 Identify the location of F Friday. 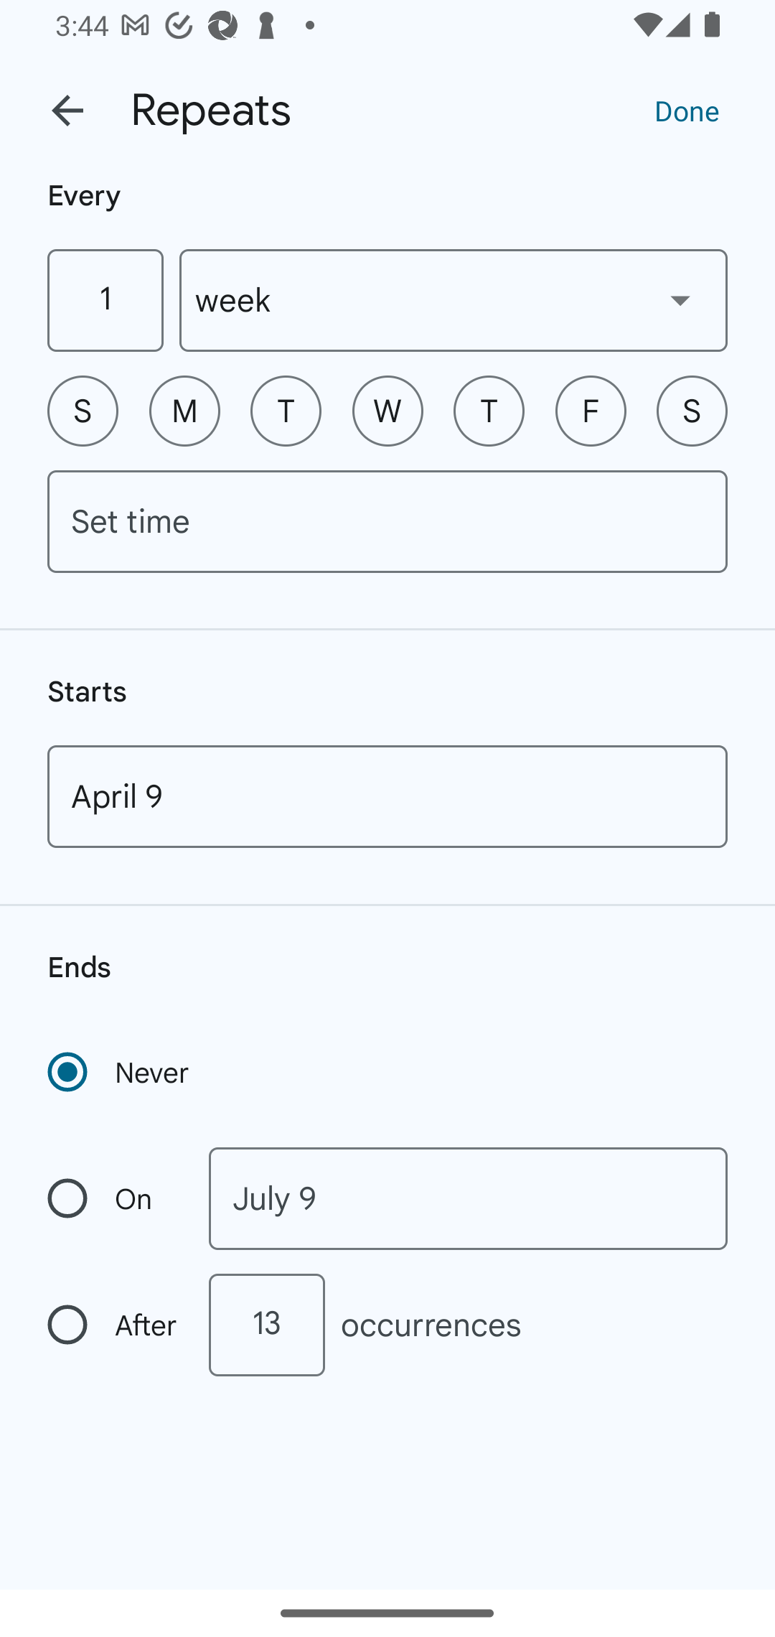
(591, 411).